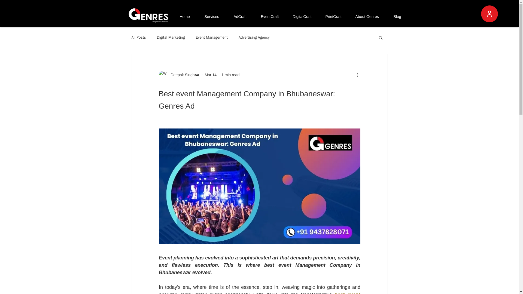 This screenshot has height=294, width=523. What do you see at coordinates (181, 75) in the screenshot?
I see `Deepak Singh` at bounding box center [181, 75].